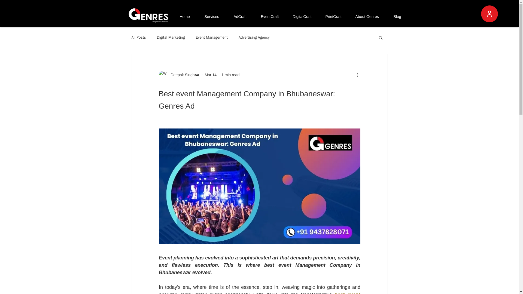 This screenshot has height=294, width=523. What do you see at coordinates (181, 75) in the screenshot?
I see `Deepak Singh` at bounding box center [181, 75].